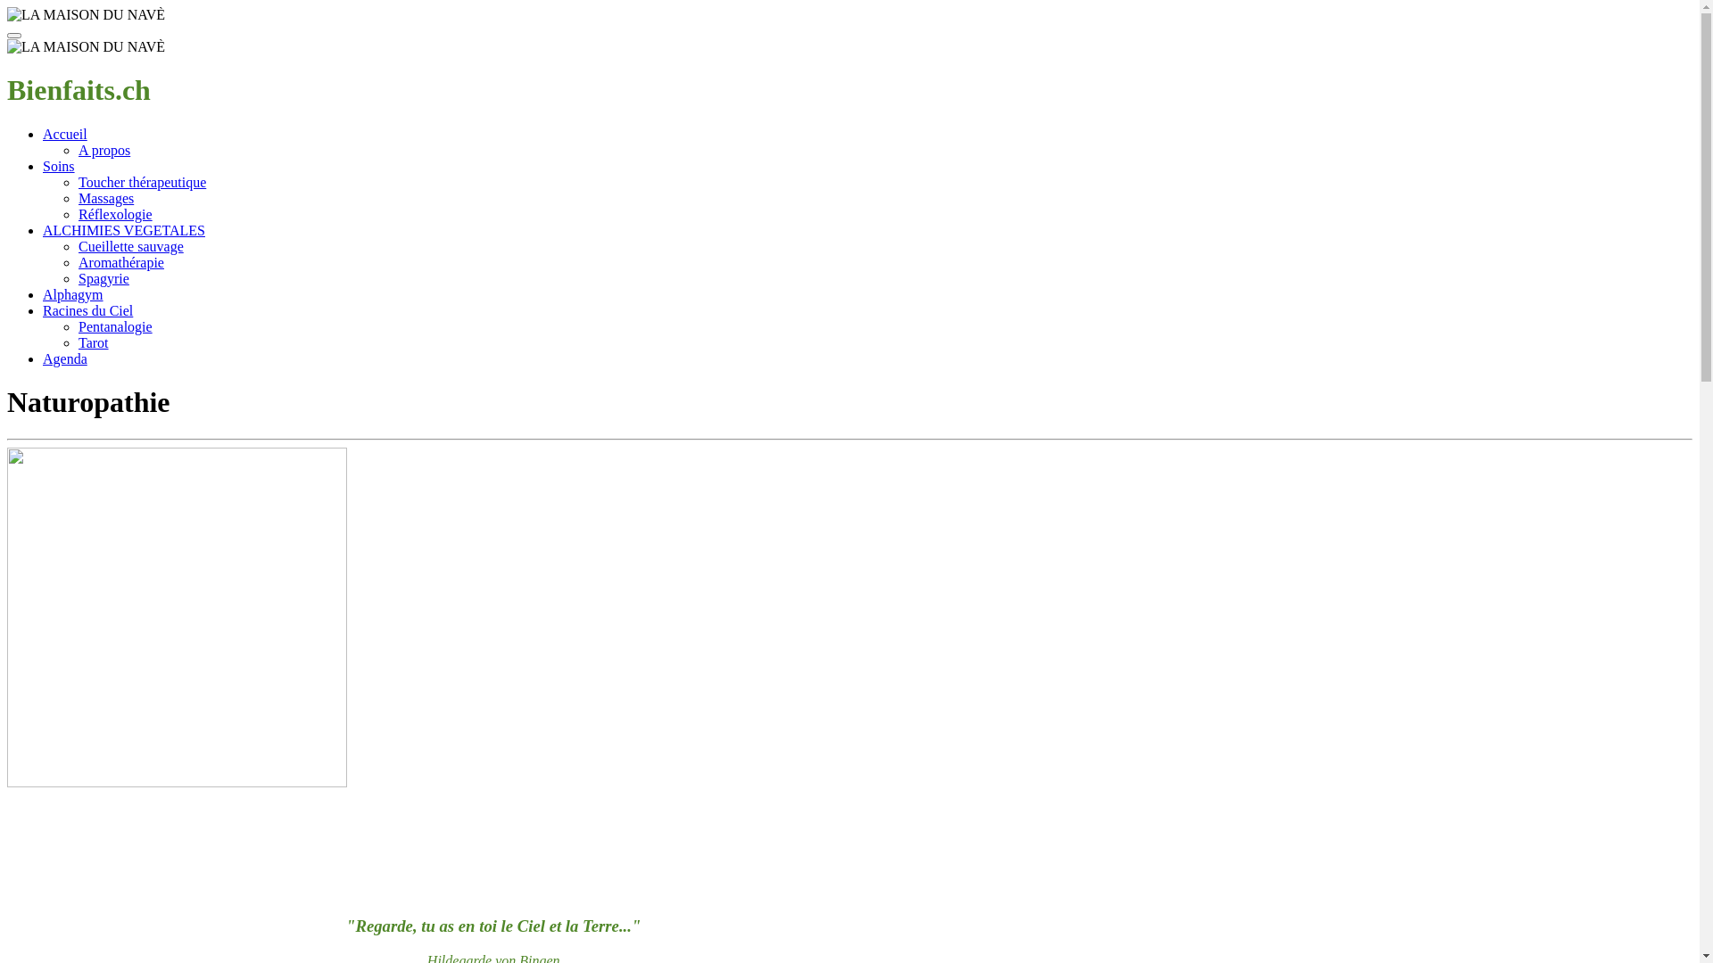 This screenshot has height=963, width=1713. I want to click on Cueillette sauvage, so click(131, 246).